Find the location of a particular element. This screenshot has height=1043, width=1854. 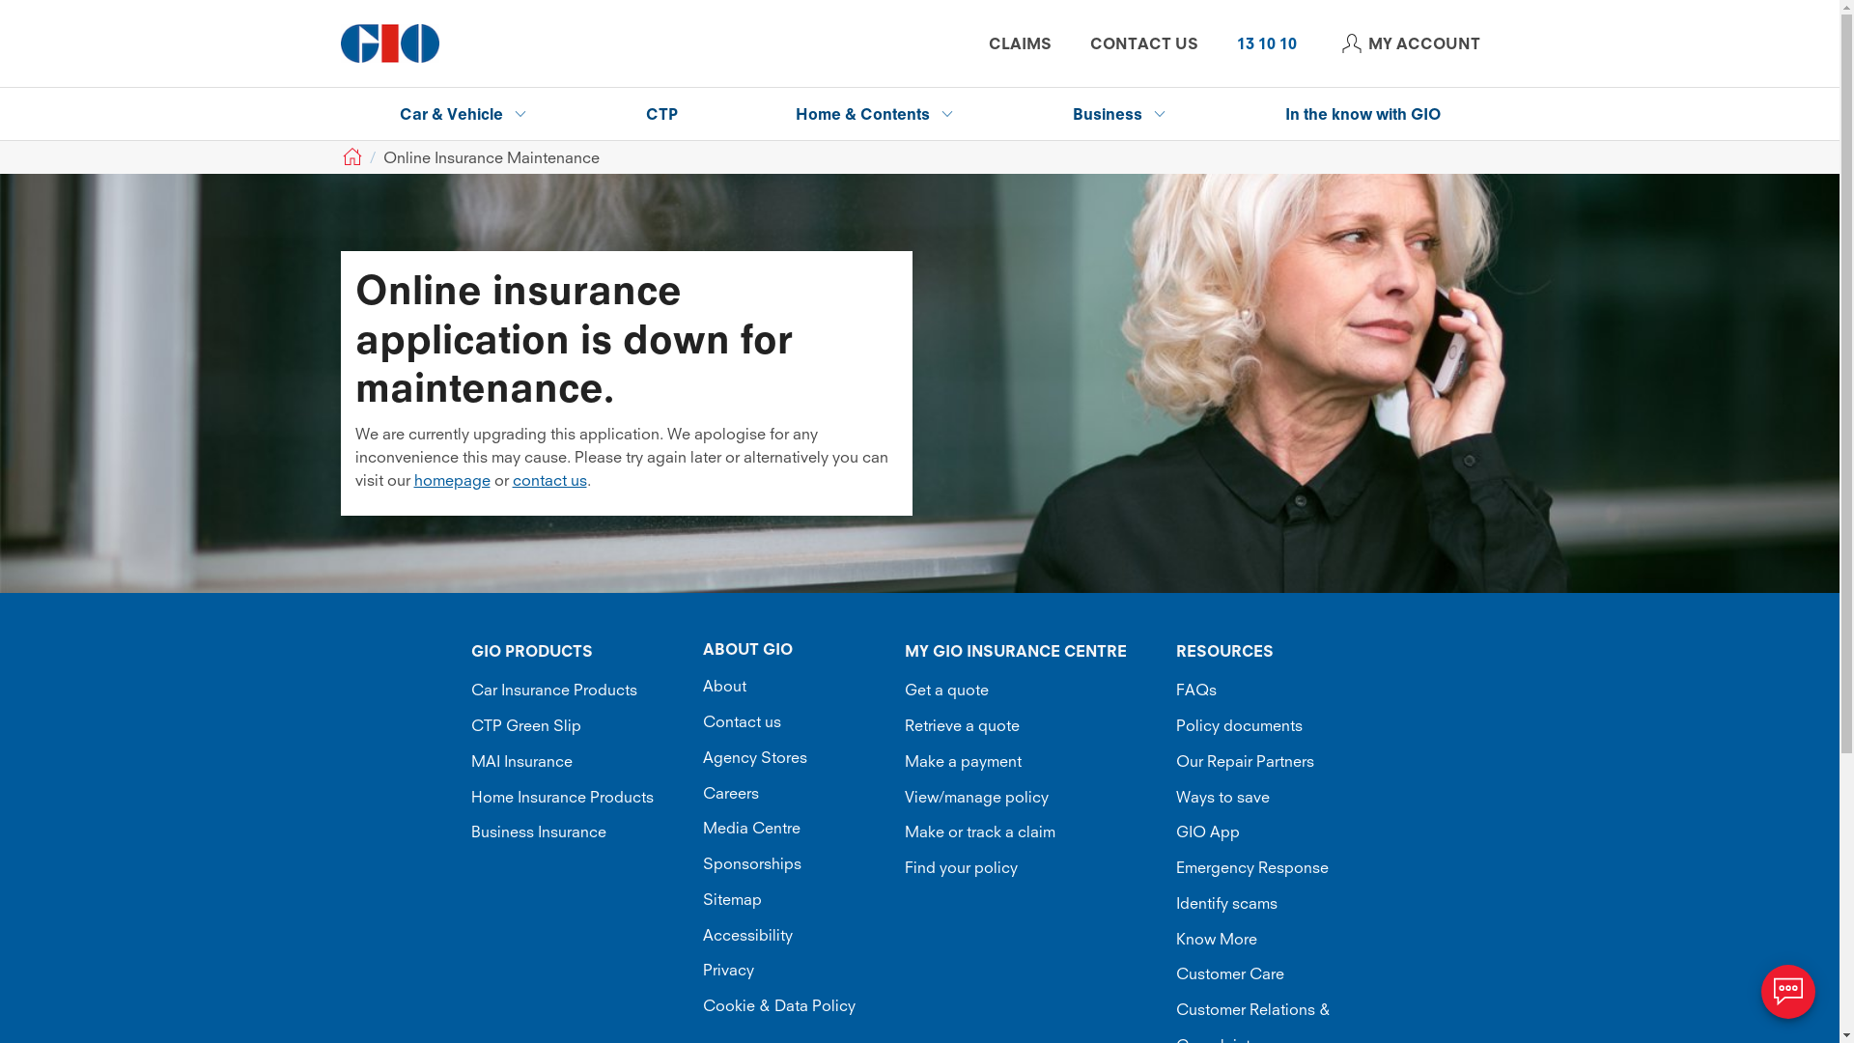

Business Insurance is located at coordinates (583, 832).